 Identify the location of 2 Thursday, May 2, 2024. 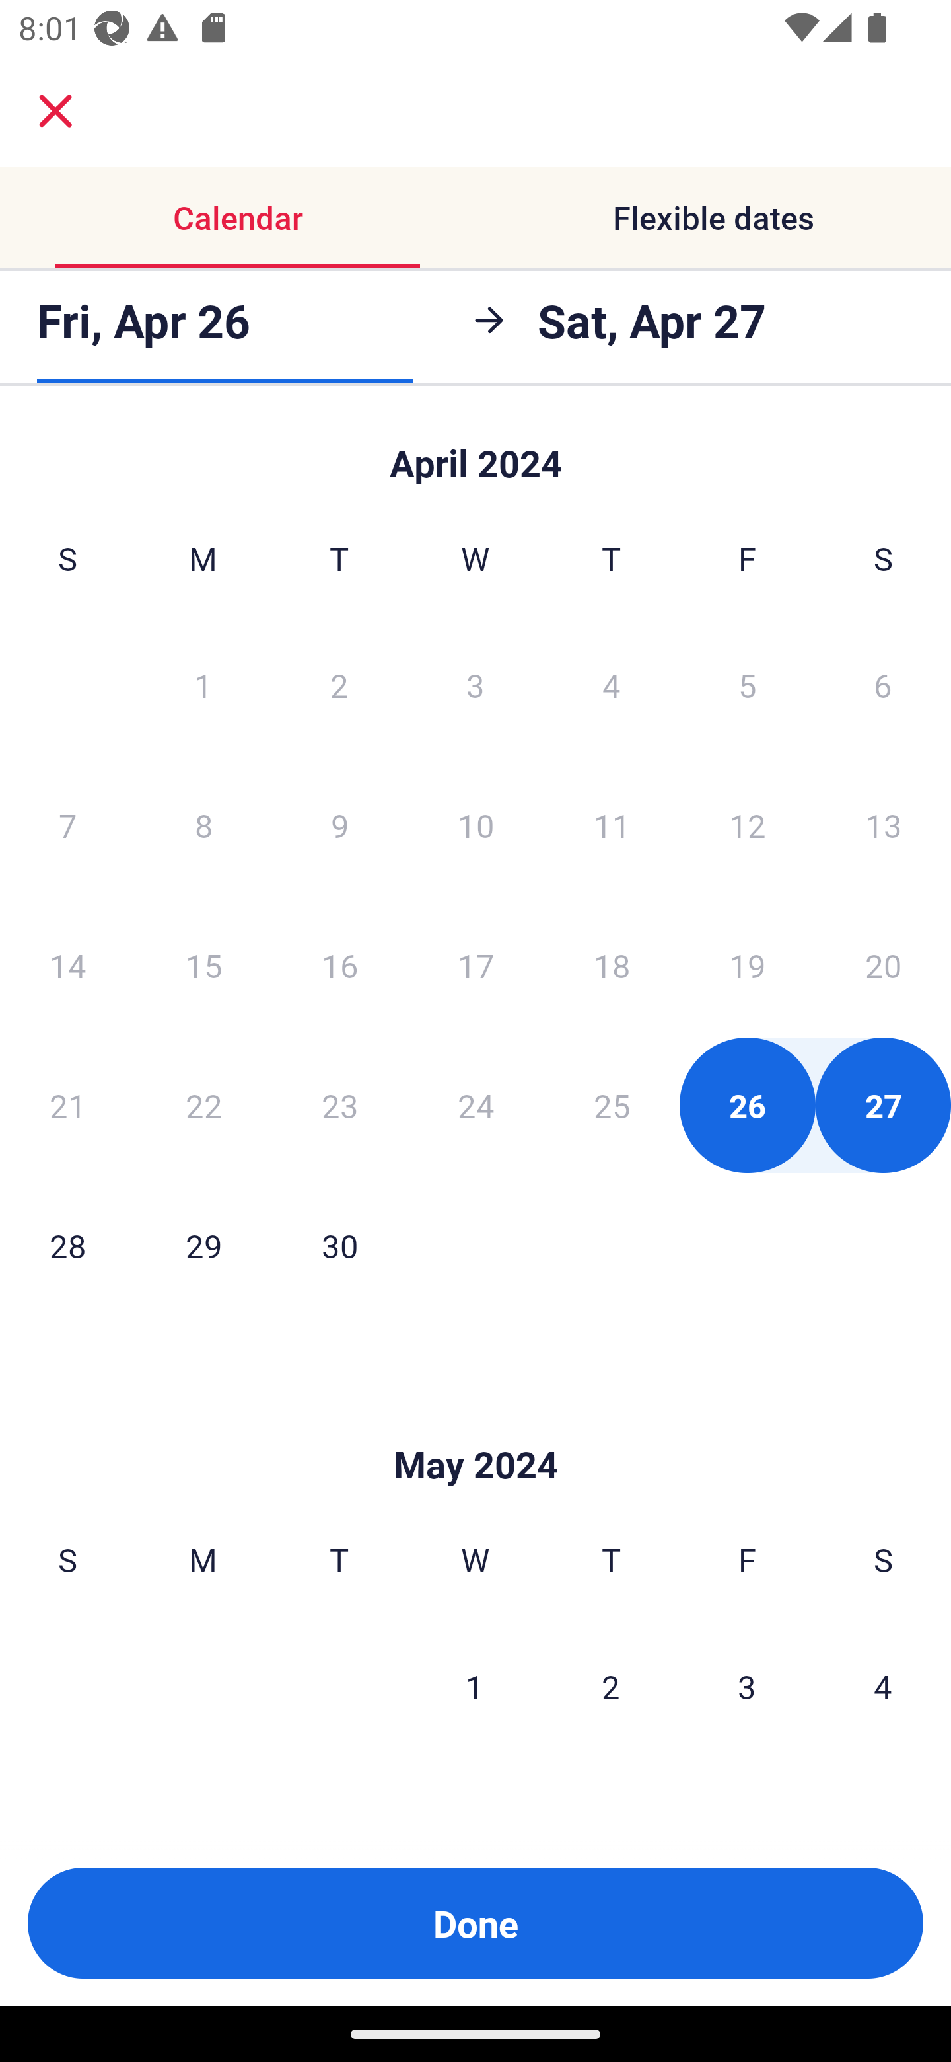
(611, 1687).